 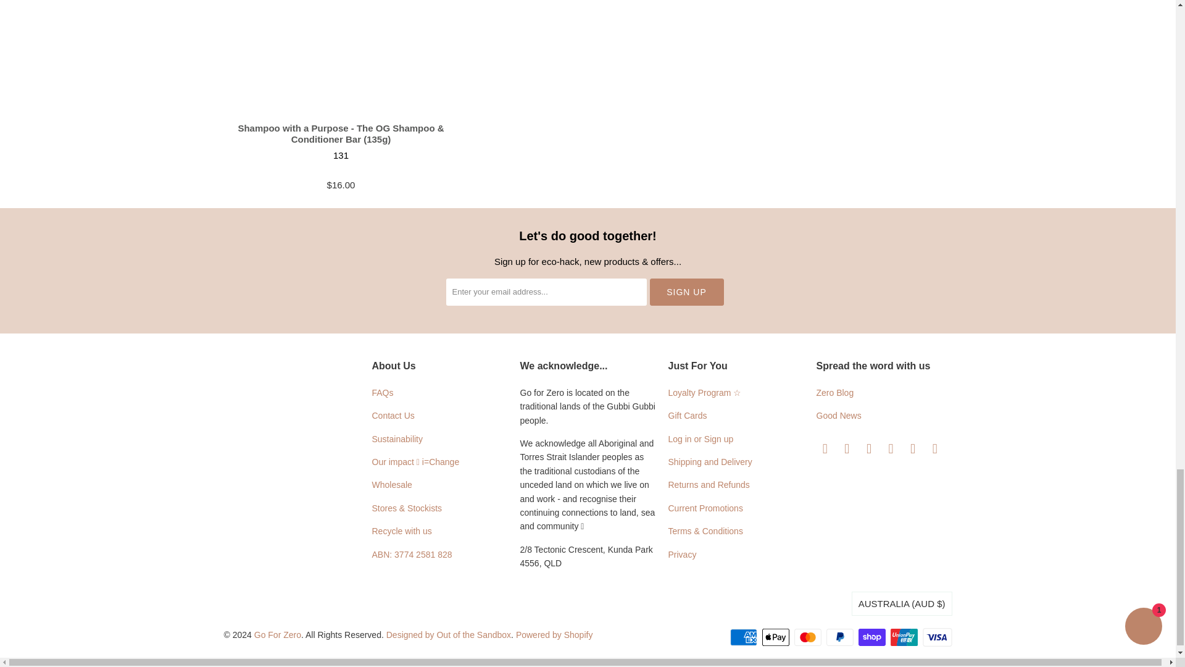 What do you see at coordinates (744, 637) in the screenshot?
I see `American Express` at bounding box center [744, 637].